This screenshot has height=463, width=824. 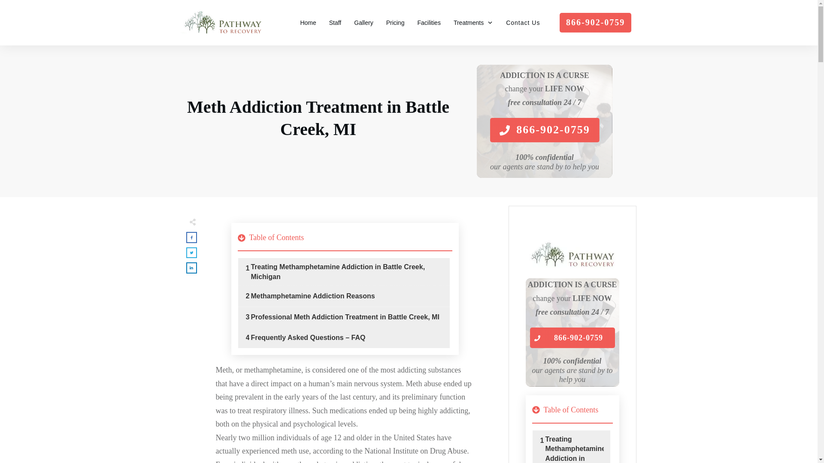 I want to click on Pricing, so click(x=395, y=22).